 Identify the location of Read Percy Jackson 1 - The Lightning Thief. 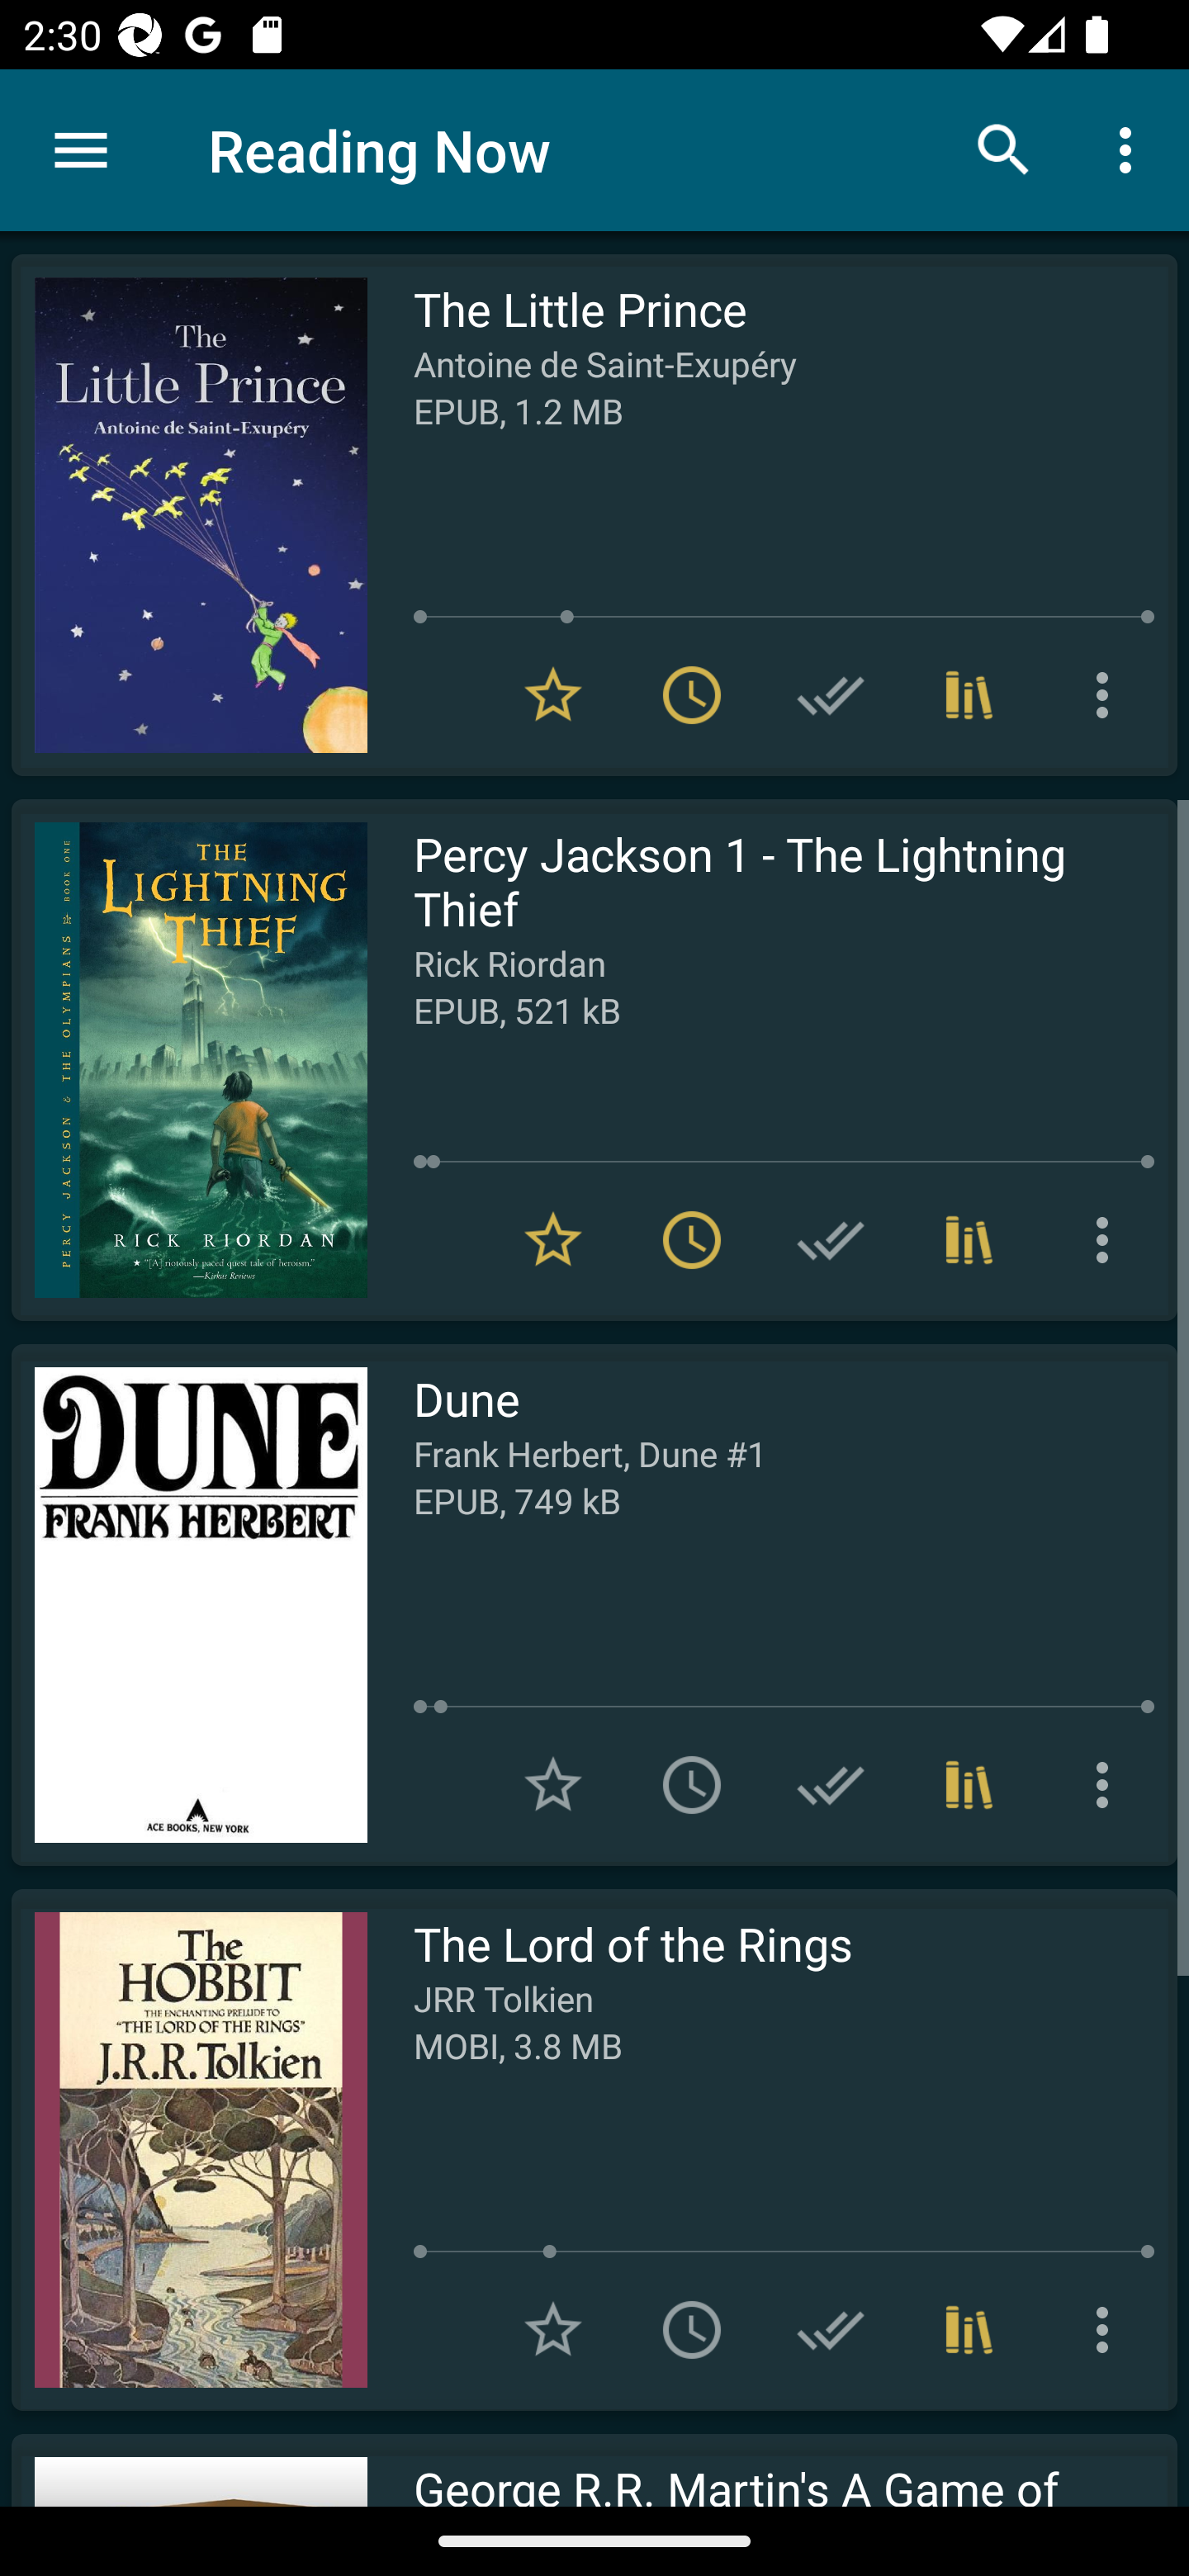
(189, 1060).